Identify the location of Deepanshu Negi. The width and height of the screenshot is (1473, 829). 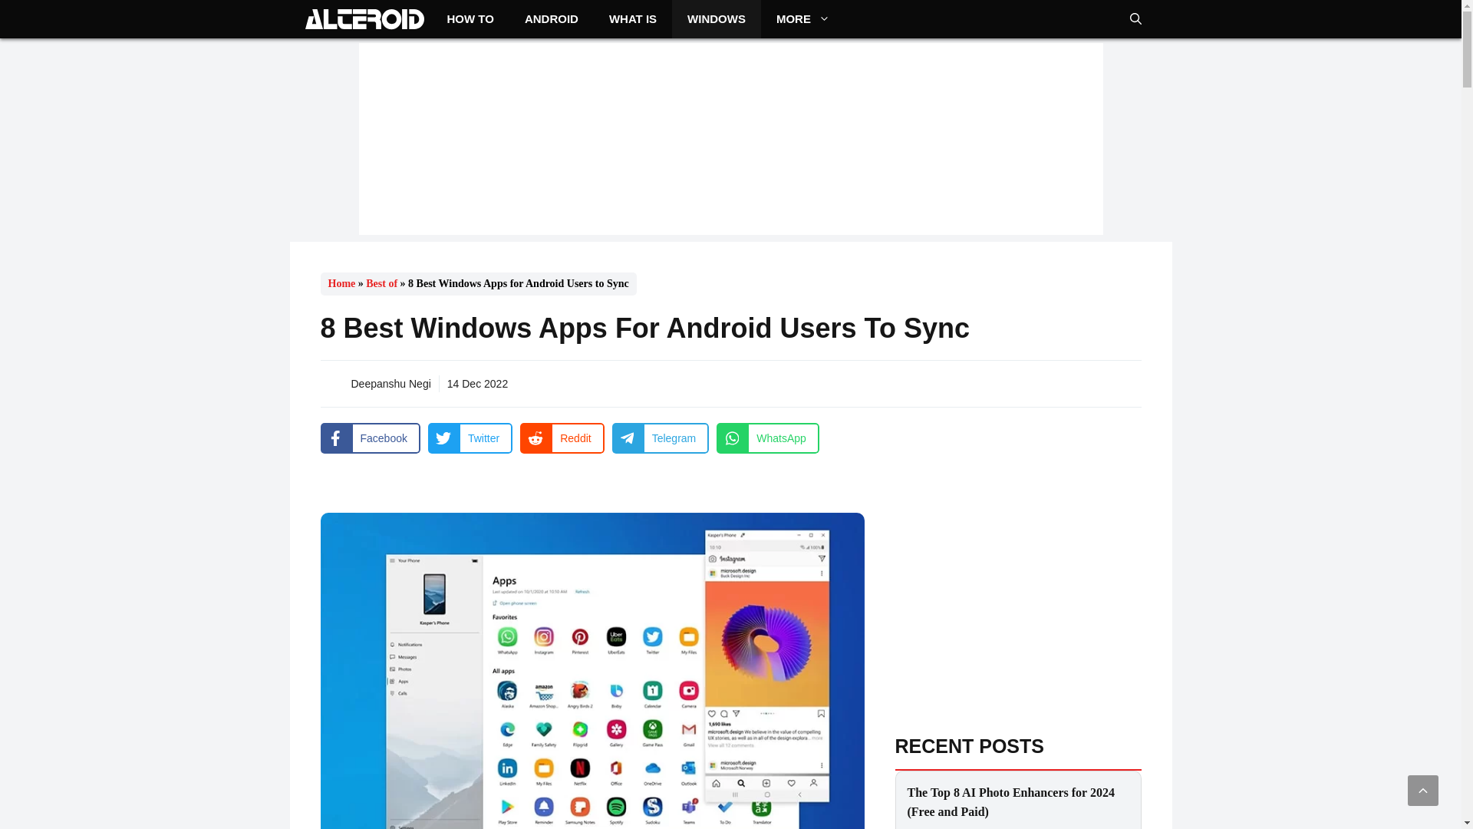
(391, 384).